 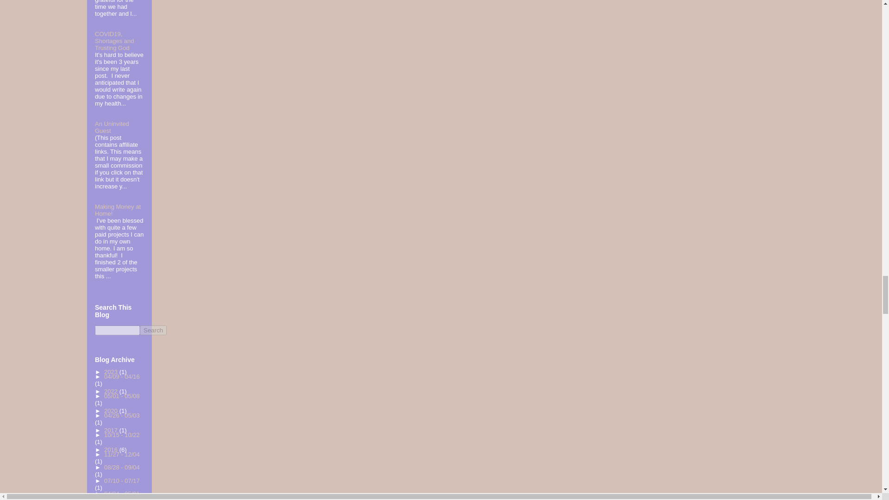 I want to click on search, so click(x=117, y=330).